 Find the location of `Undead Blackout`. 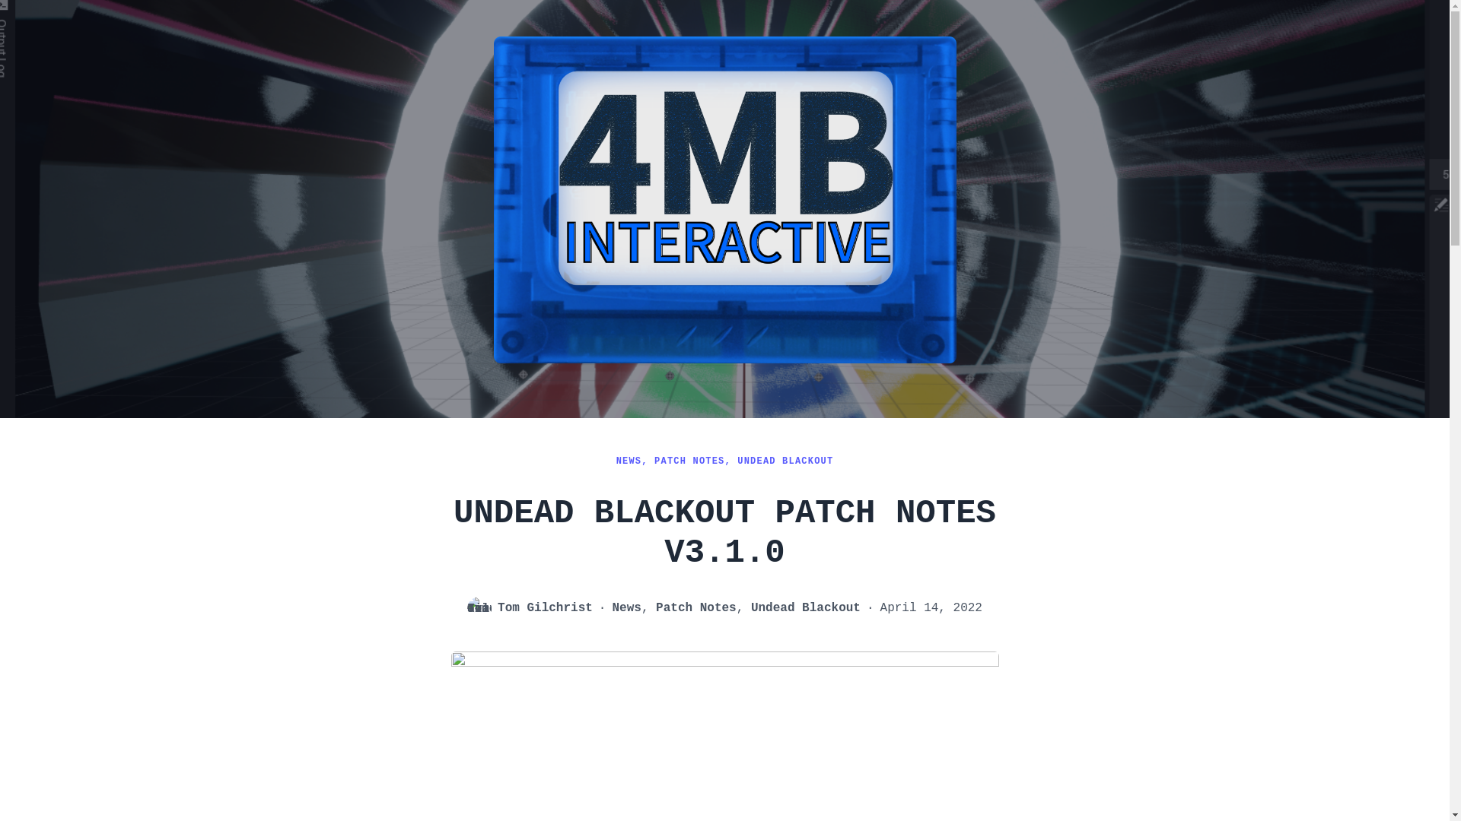

Undead Blackout is located at coordinates (805, 609).